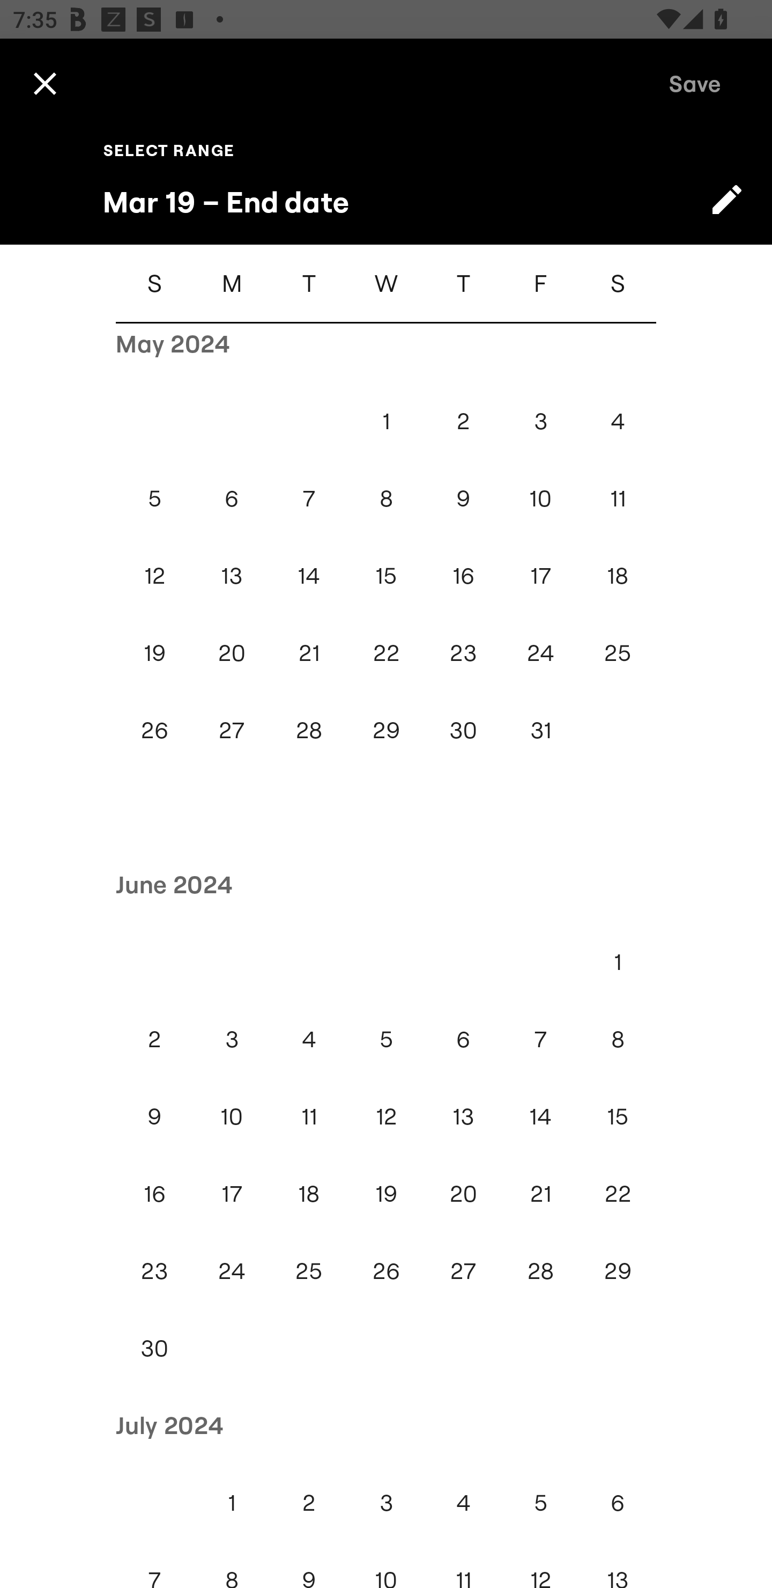 This screenshot has width=772, height=1588. Describe the element at coordinates (463, 1039) in the screenshot. I see `6 Thu, Jun 6` at that location.